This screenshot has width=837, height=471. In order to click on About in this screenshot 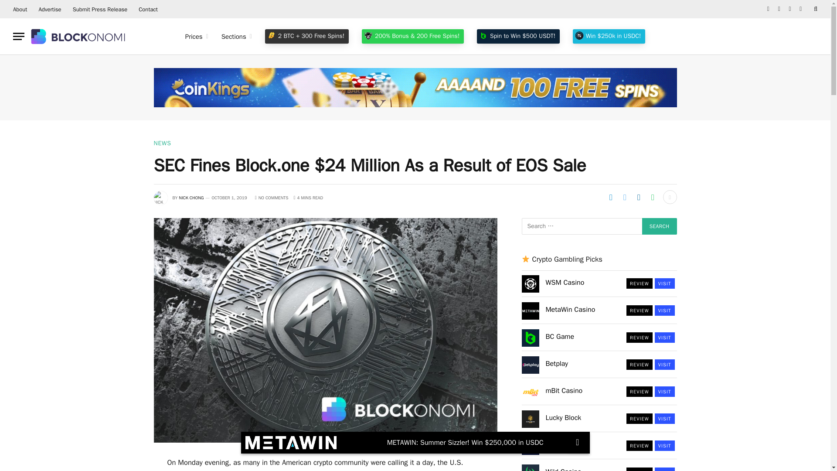, I will do `click(20, 9)`.